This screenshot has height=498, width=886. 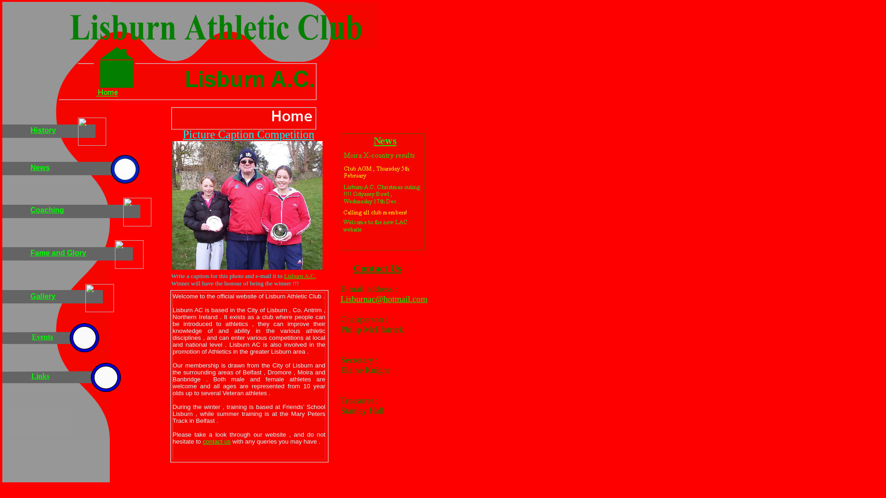 What do you see at coordinates (300, 276) in the screenshot?
I see `Lisburn A.C.` at bounding box center [300, 276].